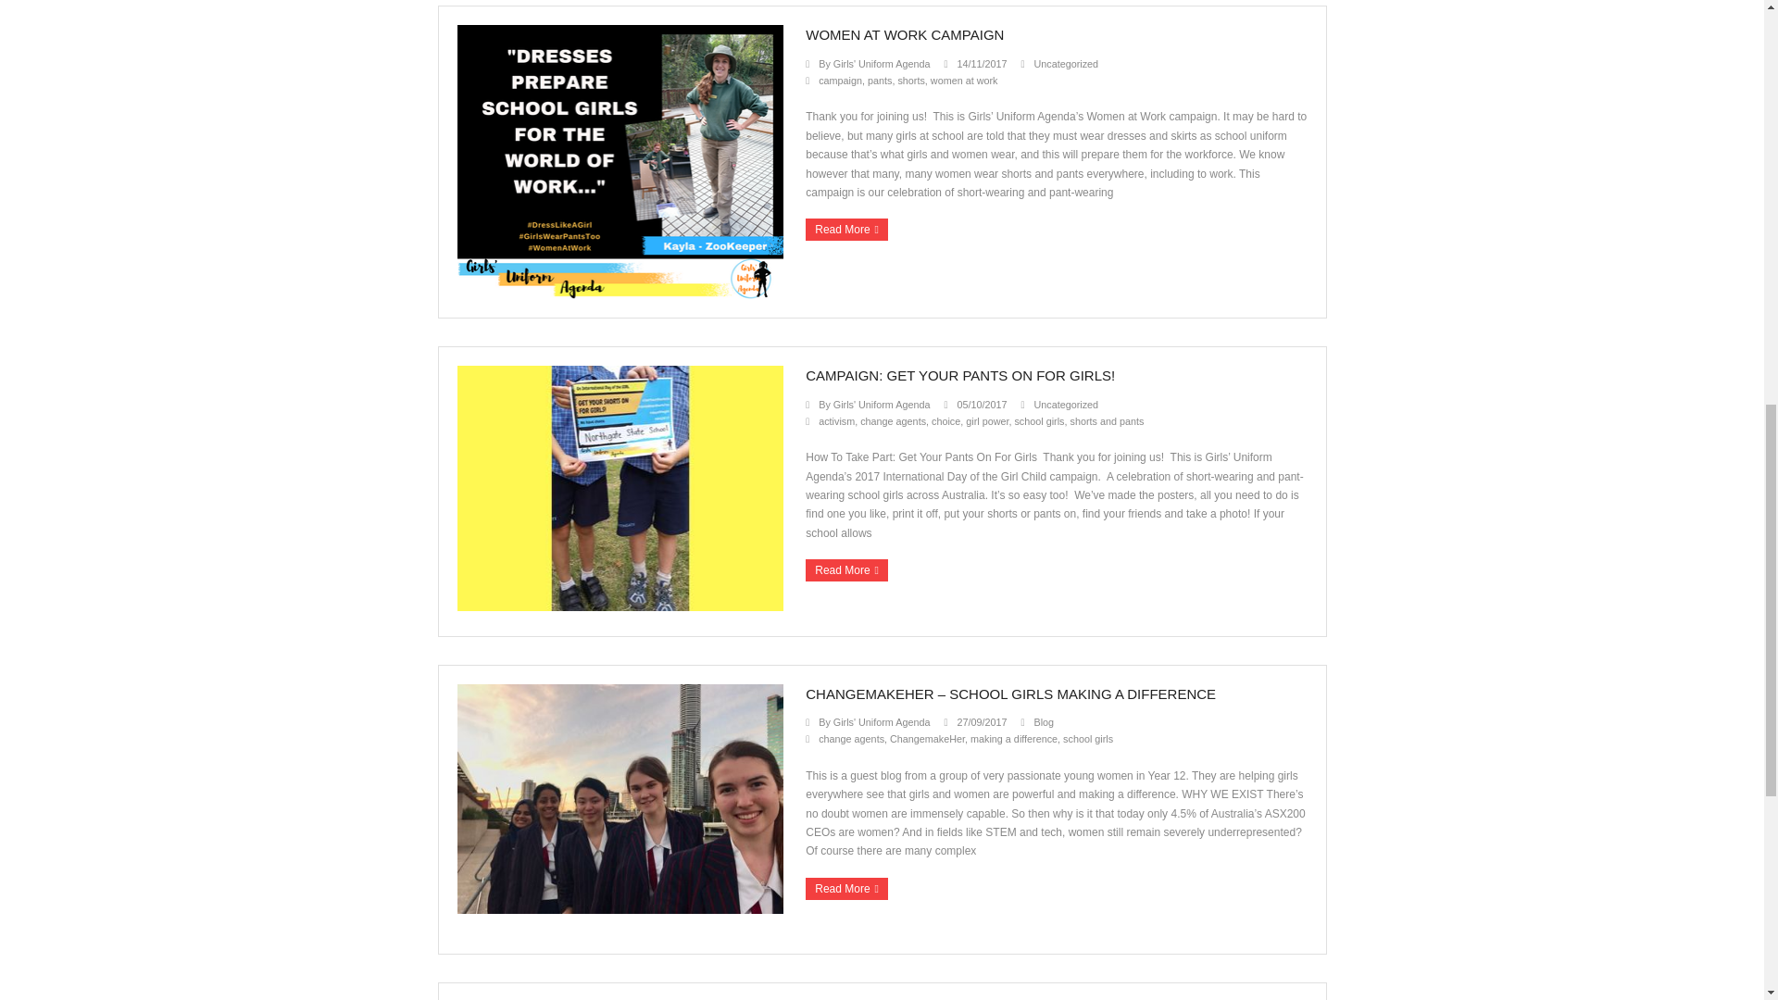  What do you see at coordinates (904, 35) in the screenshot?
I see `Permalink to Women at Work Campaign` at bounding box center [904, 35].